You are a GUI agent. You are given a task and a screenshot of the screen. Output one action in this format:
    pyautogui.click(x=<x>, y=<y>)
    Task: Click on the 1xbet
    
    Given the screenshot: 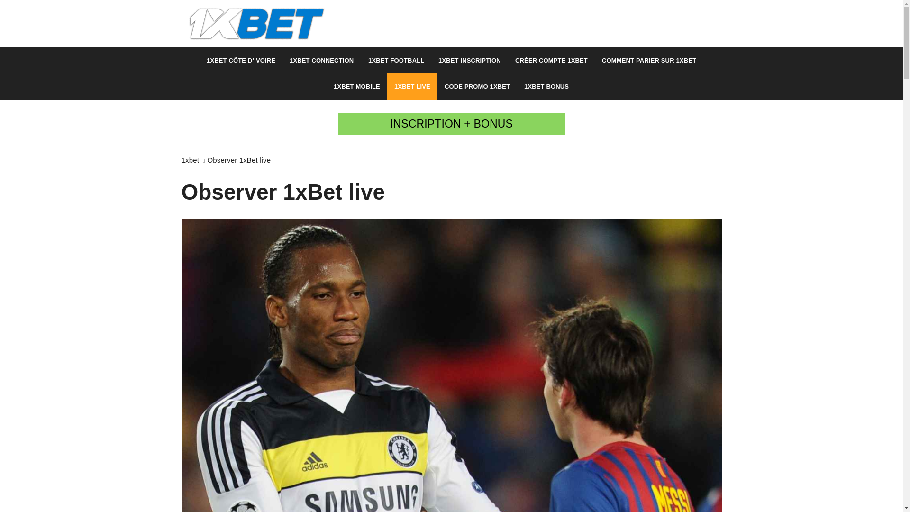 What is the action you would take?
    pyautogui.click(x=190, y=160)
    